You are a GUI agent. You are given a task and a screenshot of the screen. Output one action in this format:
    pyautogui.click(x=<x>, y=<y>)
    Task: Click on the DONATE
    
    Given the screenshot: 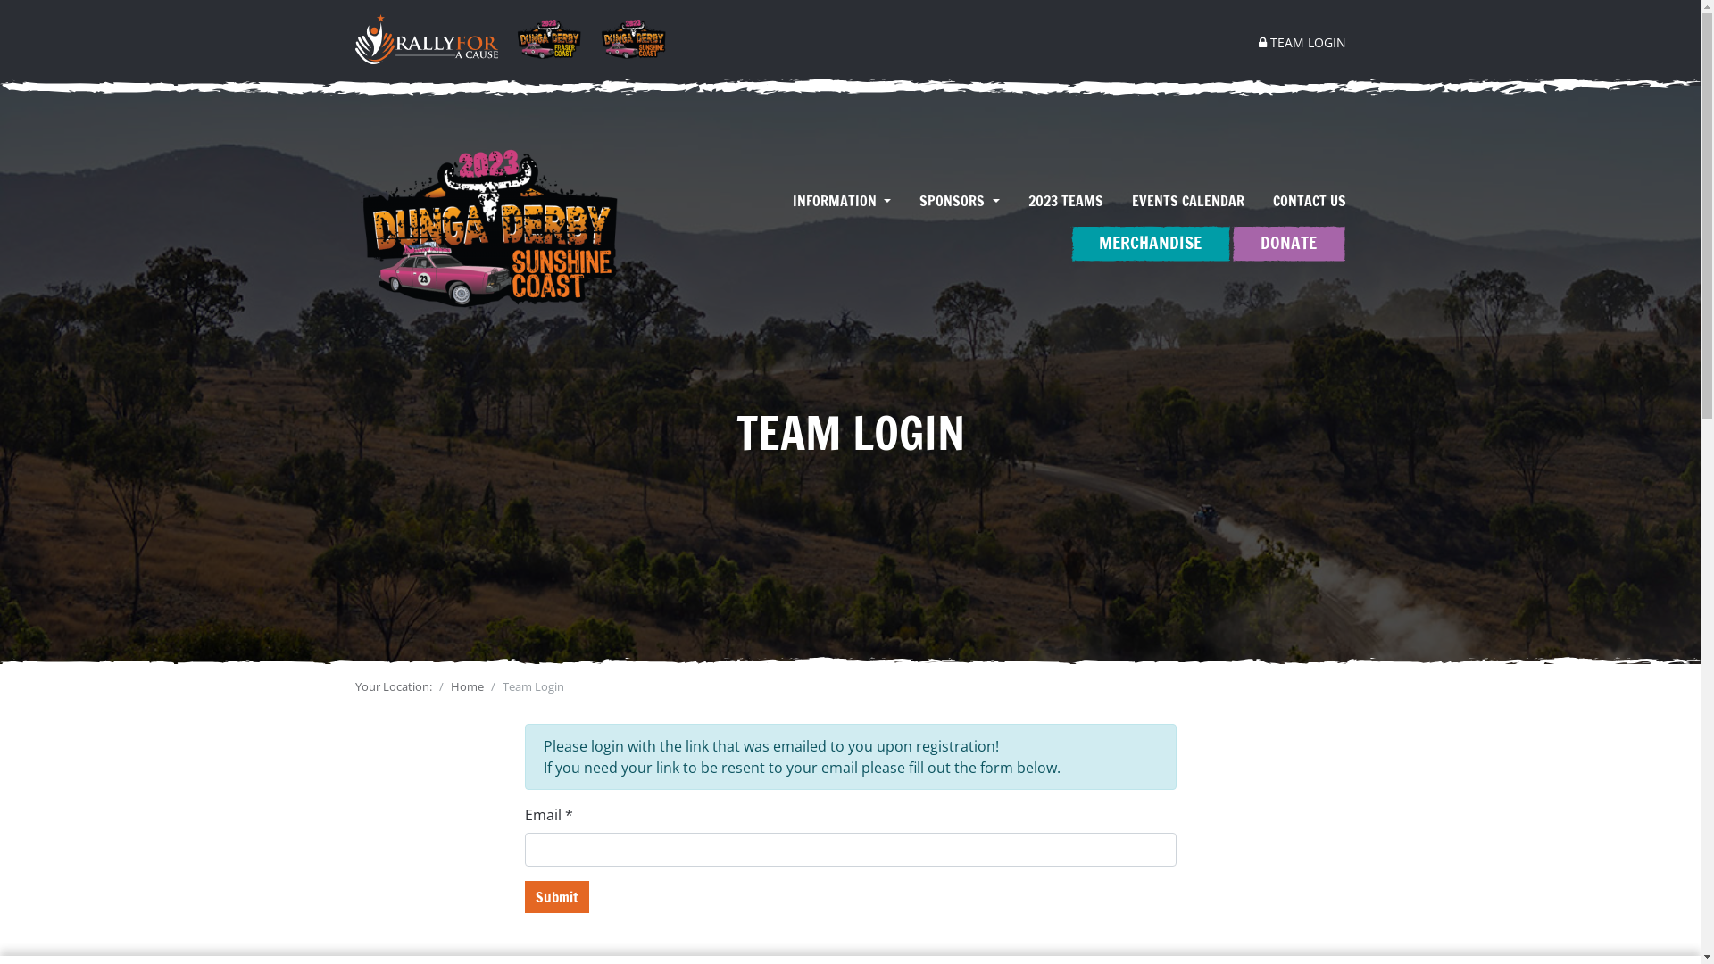 What is the action you would take?
    pyautogui.click(x=1287, y=243)
    